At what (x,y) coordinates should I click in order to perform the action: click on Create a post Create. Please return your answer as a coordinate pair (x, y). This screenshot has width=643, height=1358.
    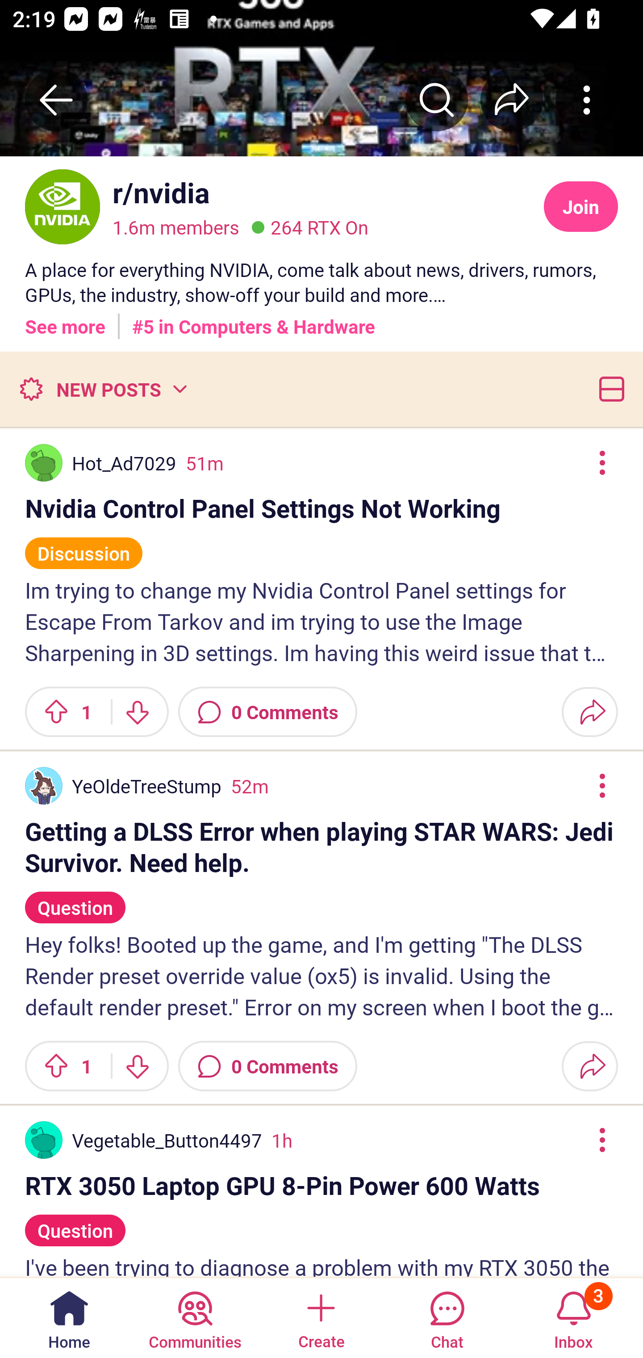
    Looking at the image, I should click on (321, 1317).